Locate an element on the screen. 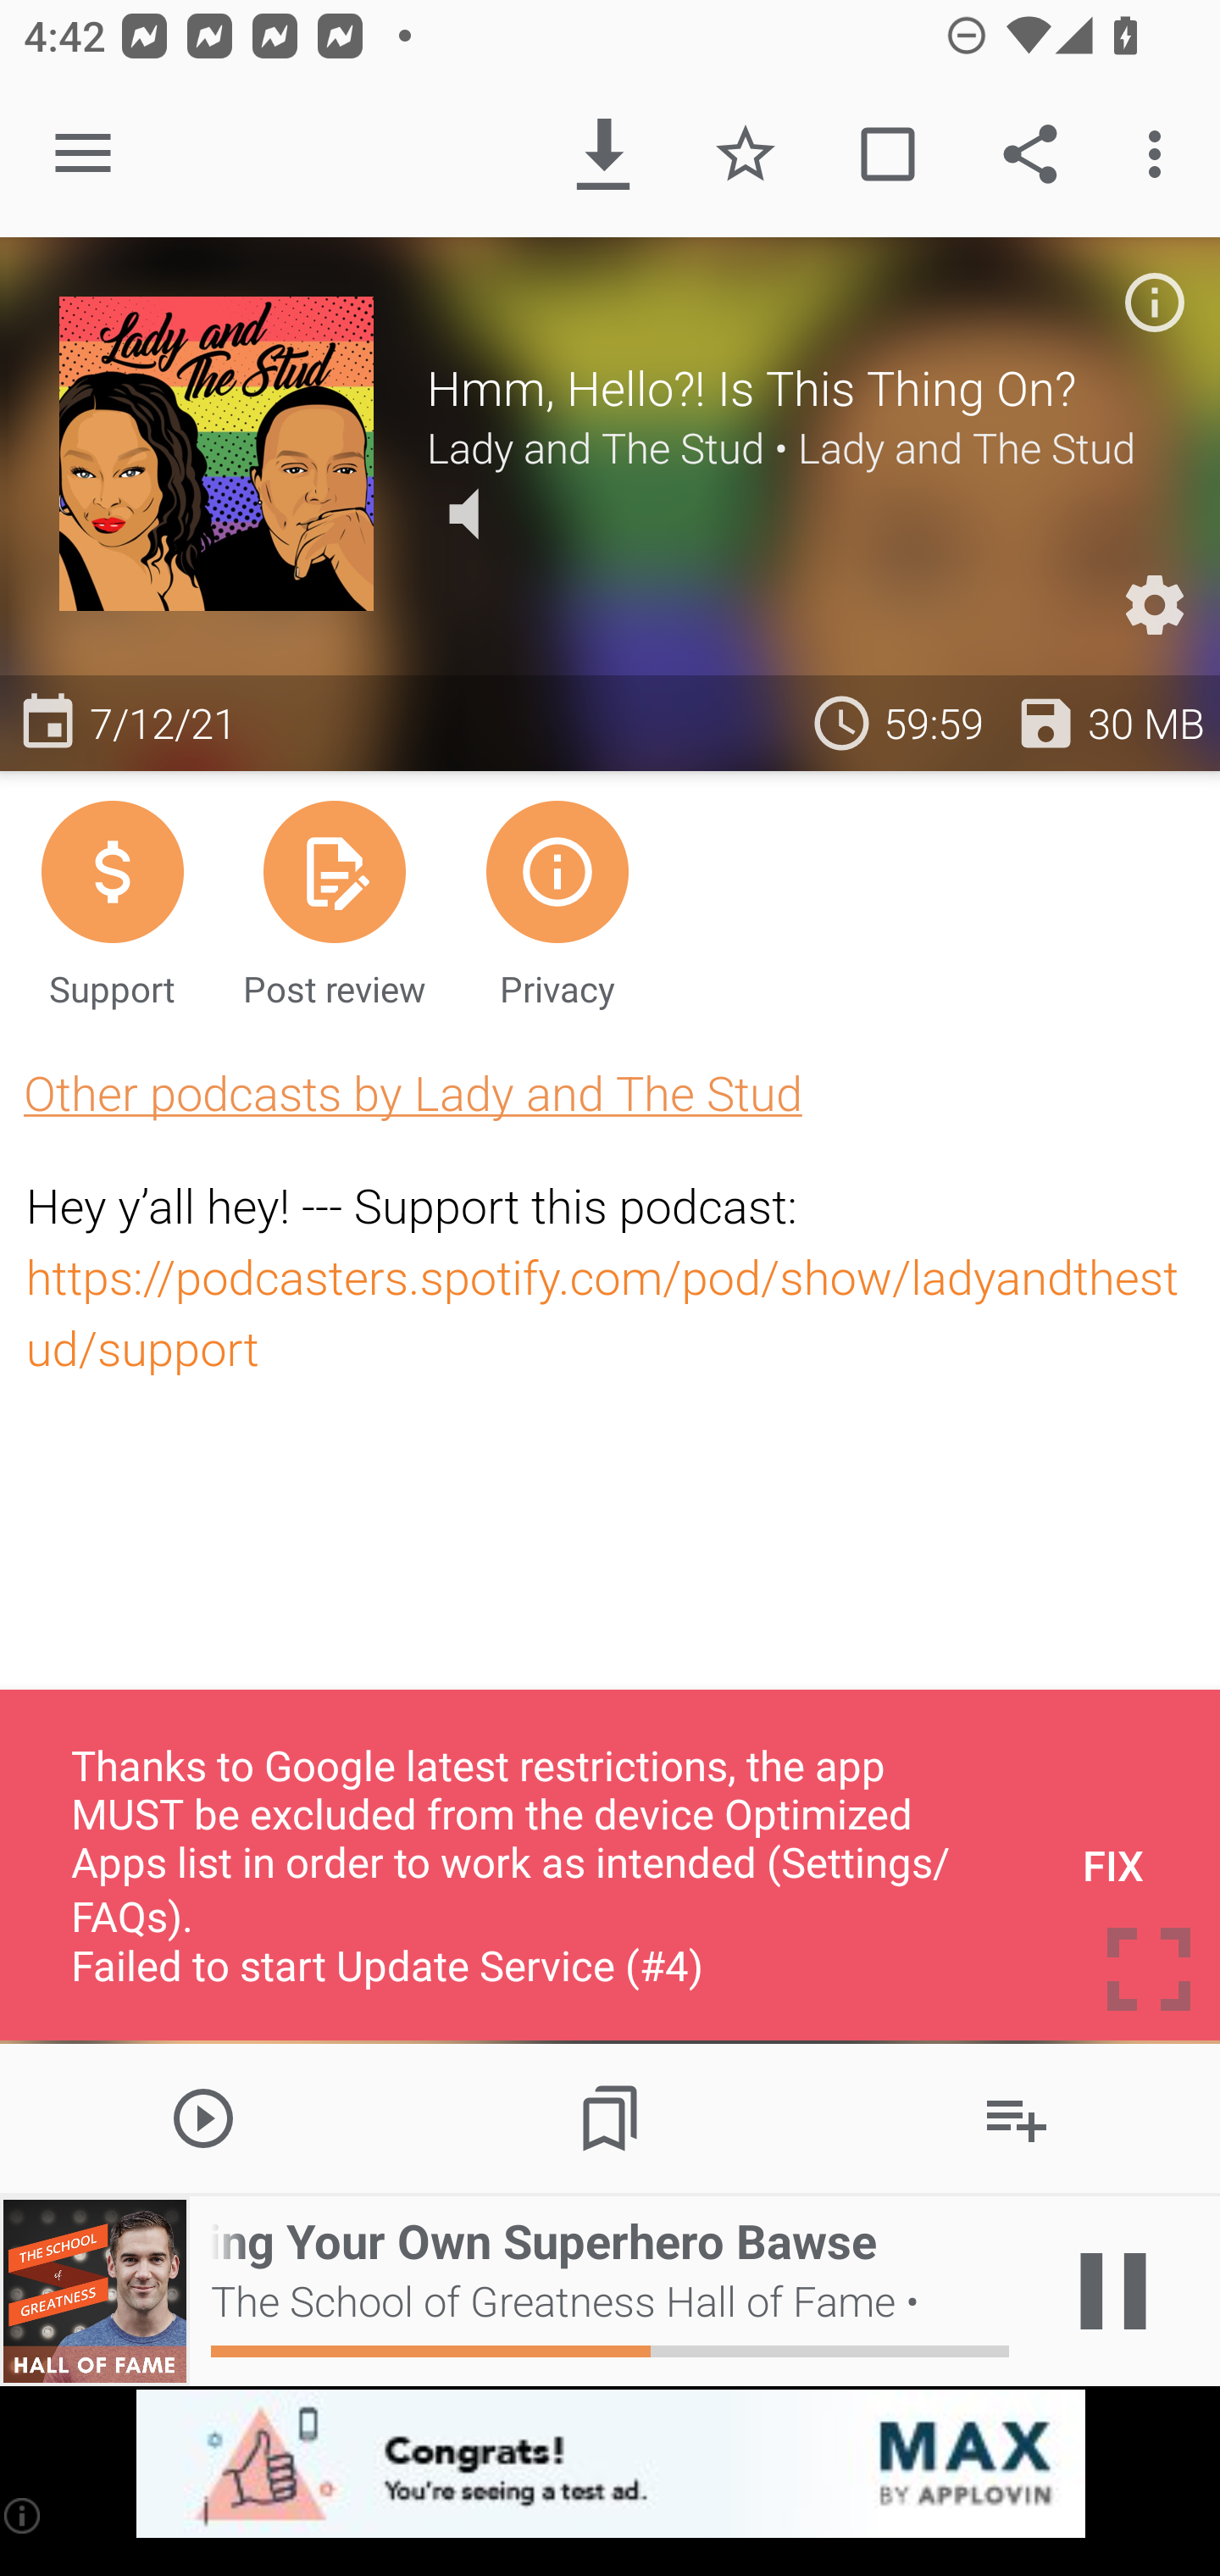  Custom Settings is located at coordinates (1154, 605).